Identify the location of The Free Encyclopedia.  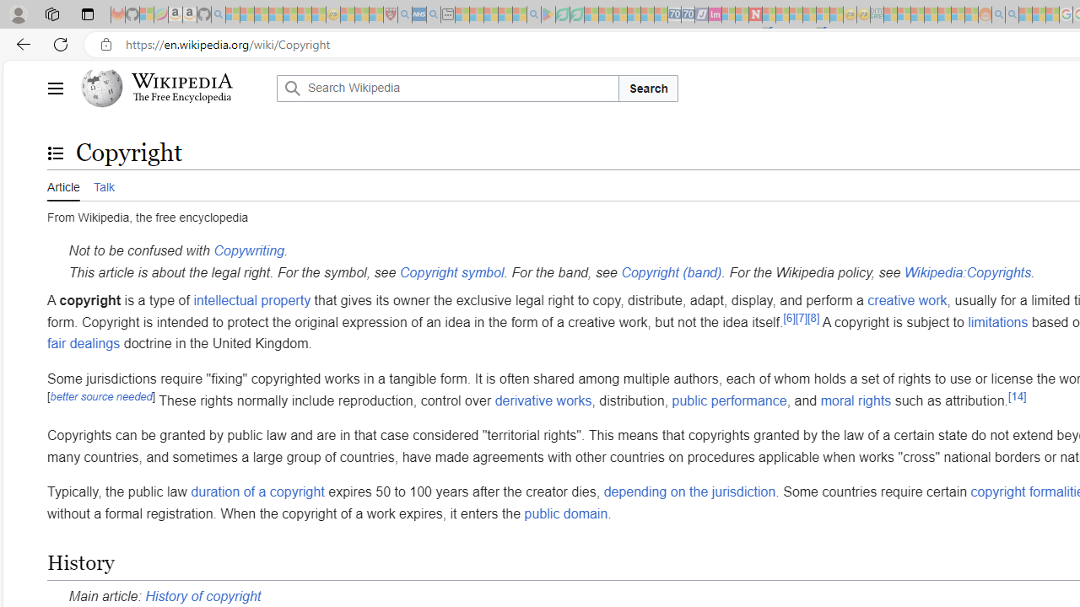
(182, 98).